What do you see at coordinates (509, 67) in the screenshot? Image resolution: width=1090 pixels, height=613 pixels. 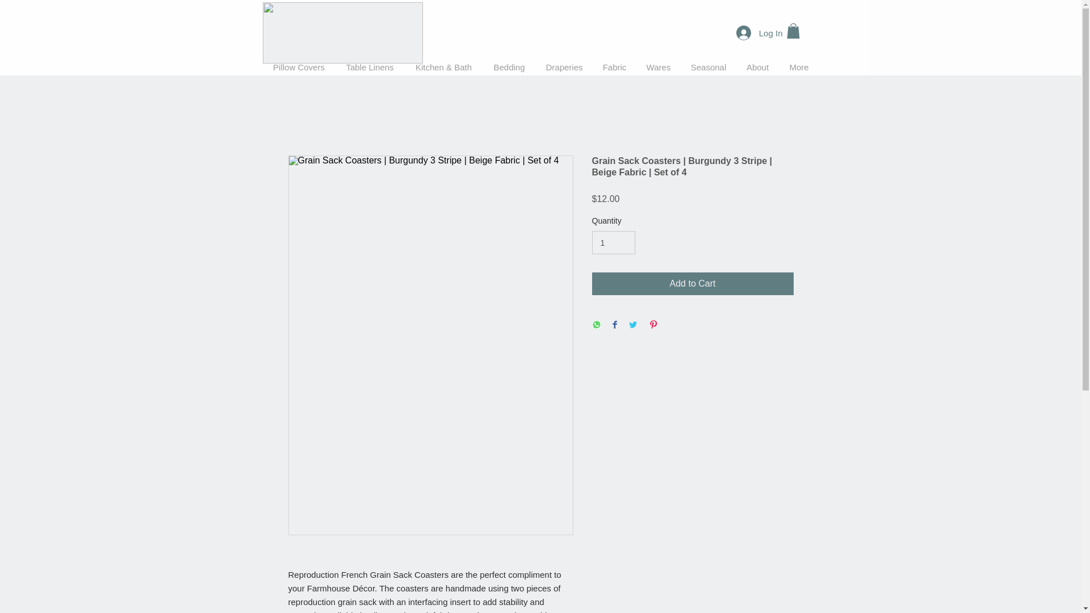 I see `Bedding` at bounding box center [509, 67].